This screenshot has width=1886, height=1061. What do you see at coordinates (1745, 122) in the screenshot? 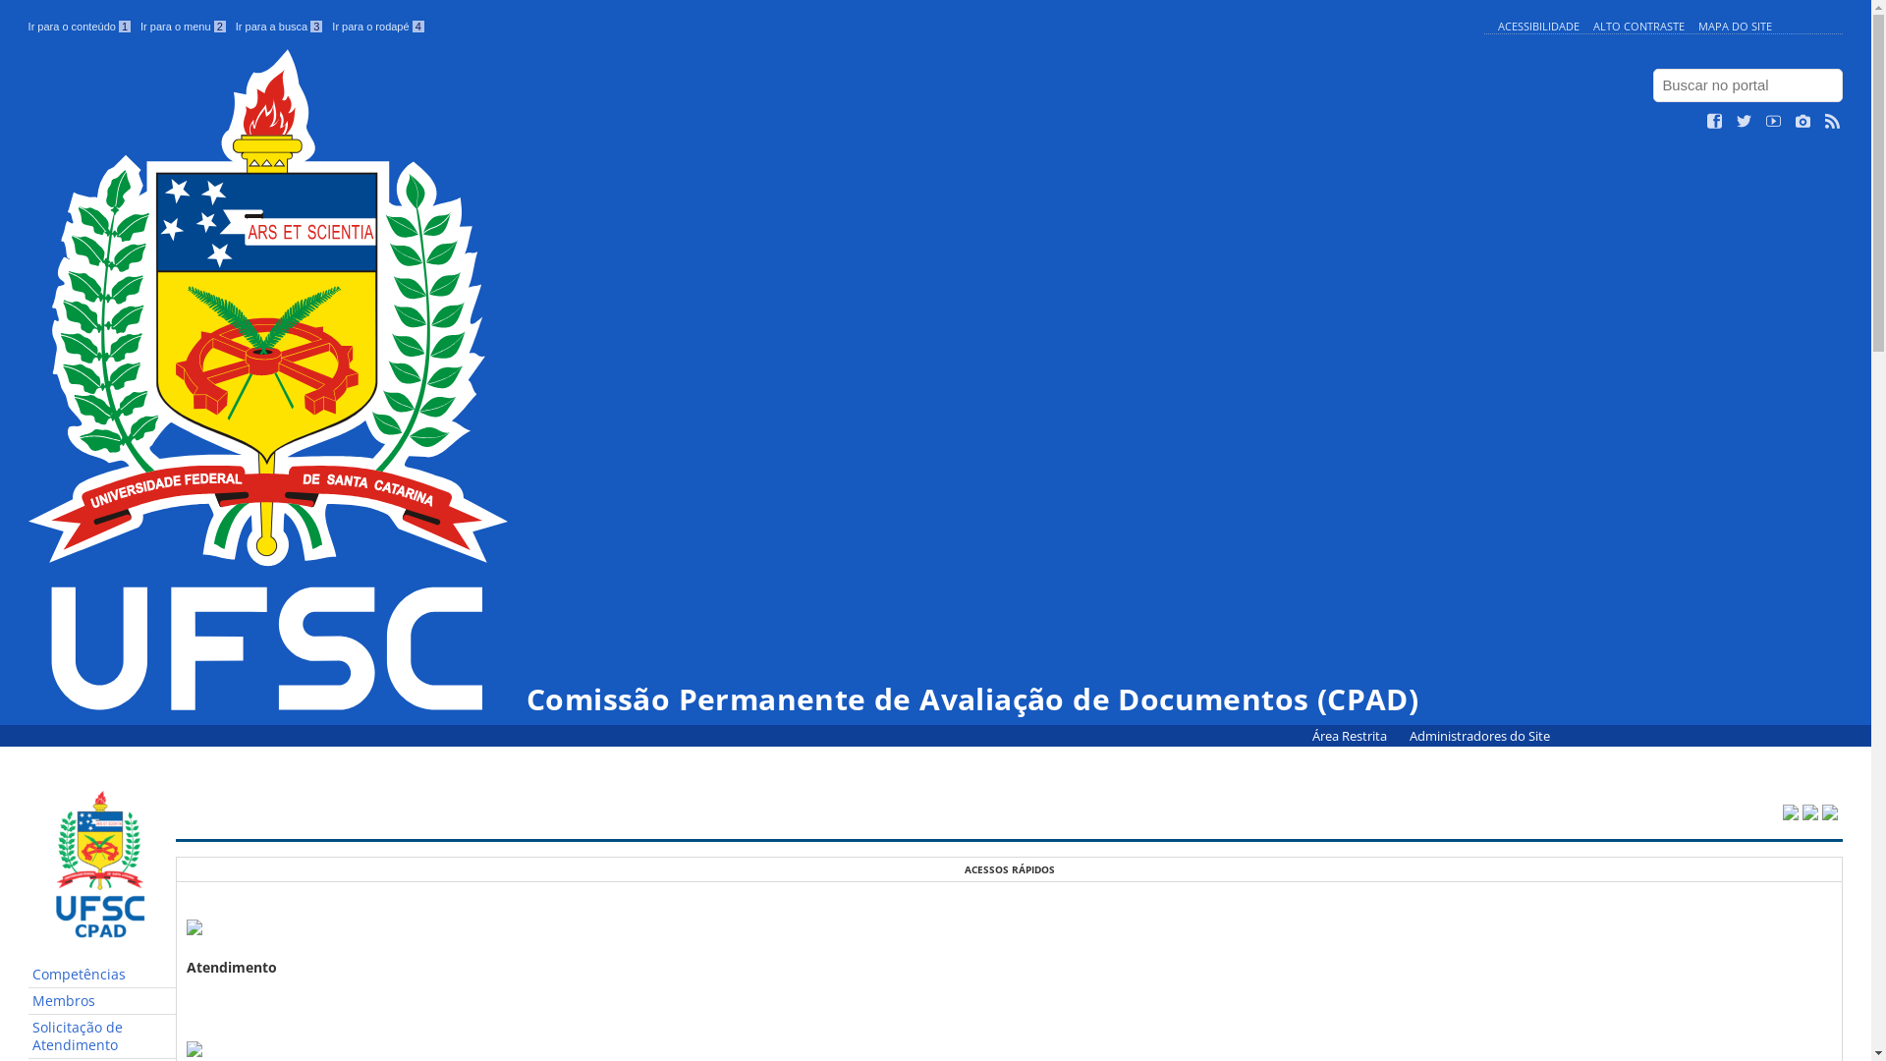
I see `Siga no Twitter` at bounding box center [1745, 122].